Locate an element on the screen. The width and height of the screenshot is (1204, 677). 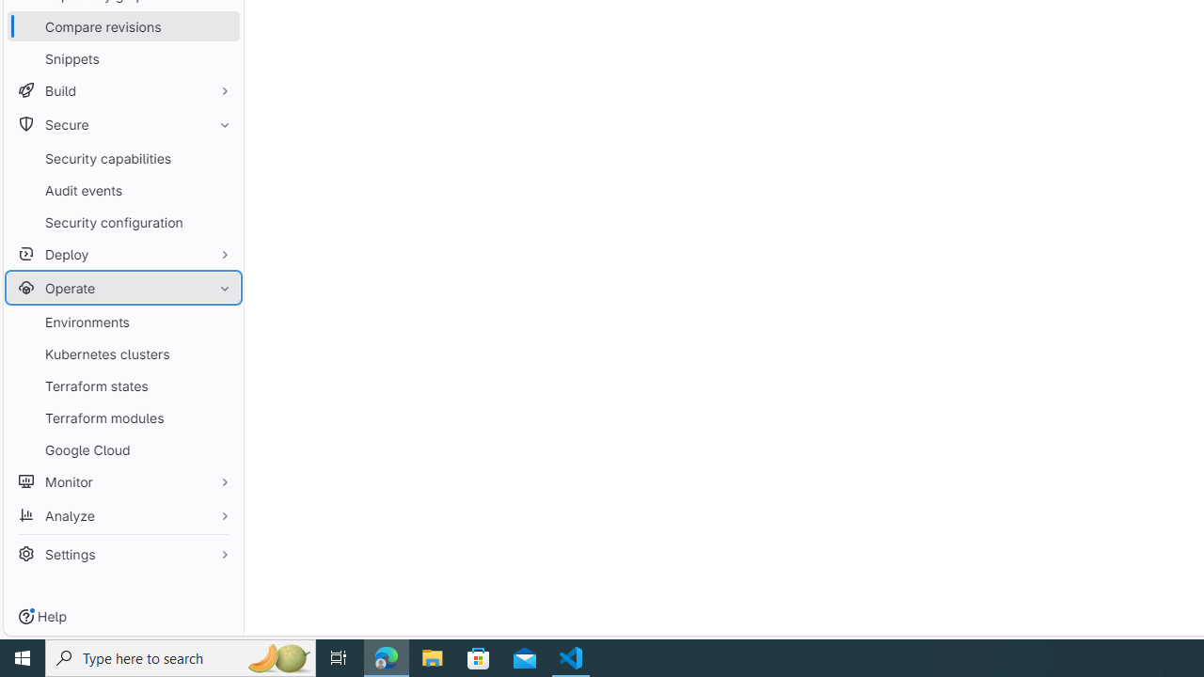
Pin Compare revisions is located at coordinates (220, 26).